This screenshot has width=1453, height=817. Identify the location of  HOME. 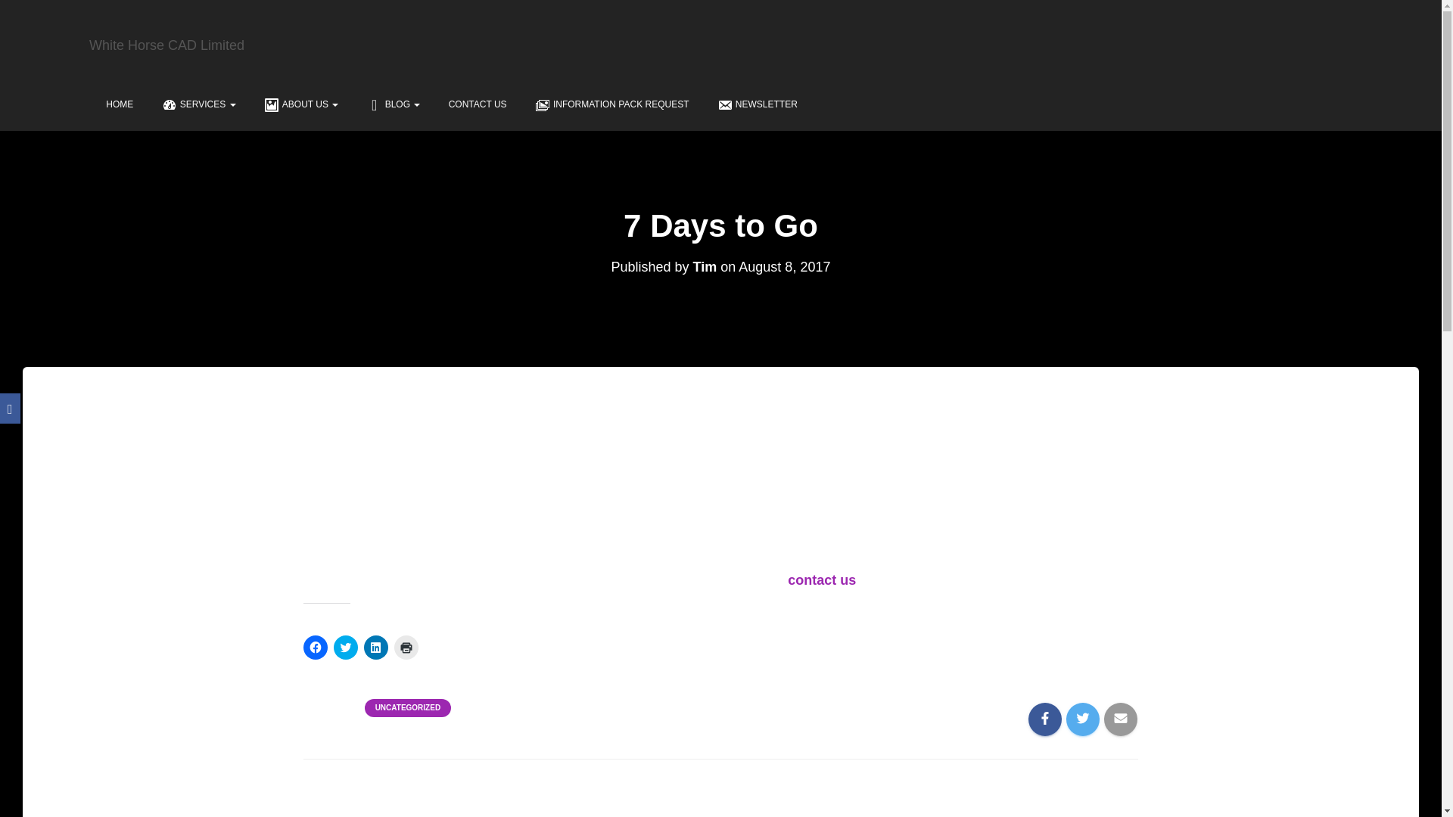
(117, 103).